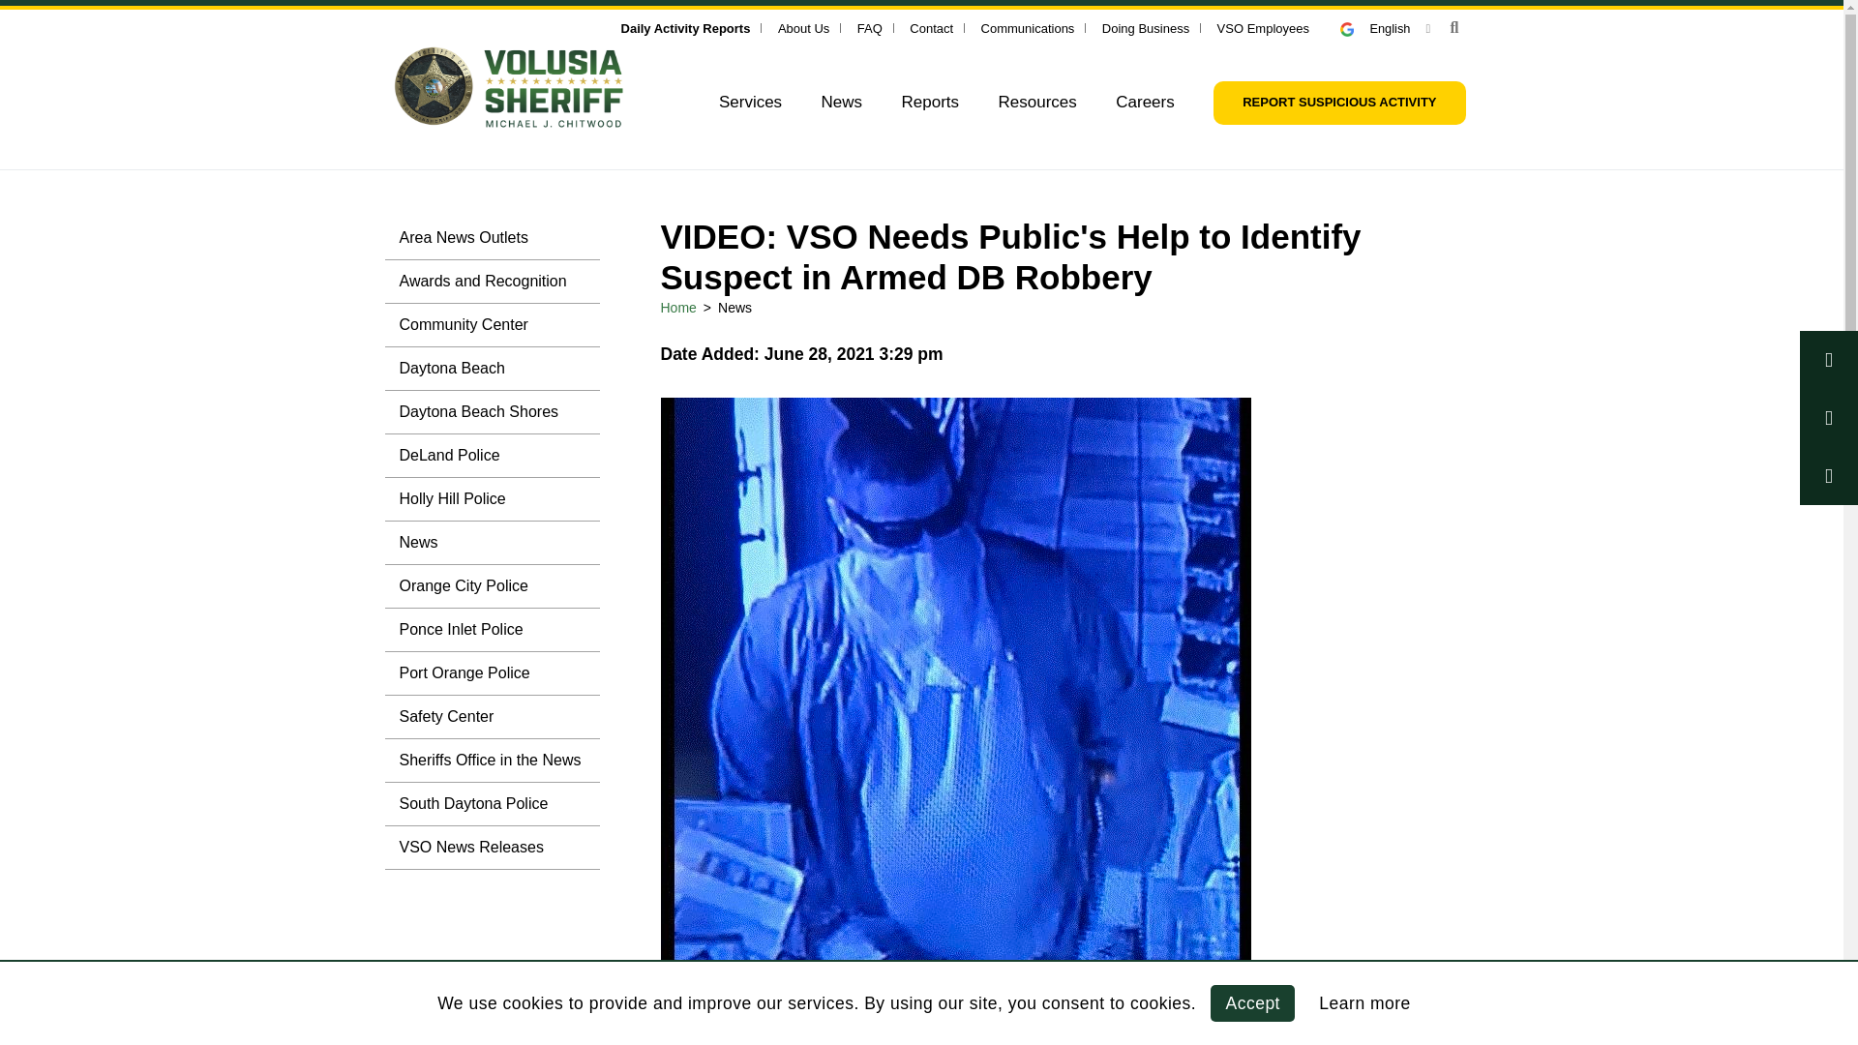  I want to click on English, so click(1385, 27).